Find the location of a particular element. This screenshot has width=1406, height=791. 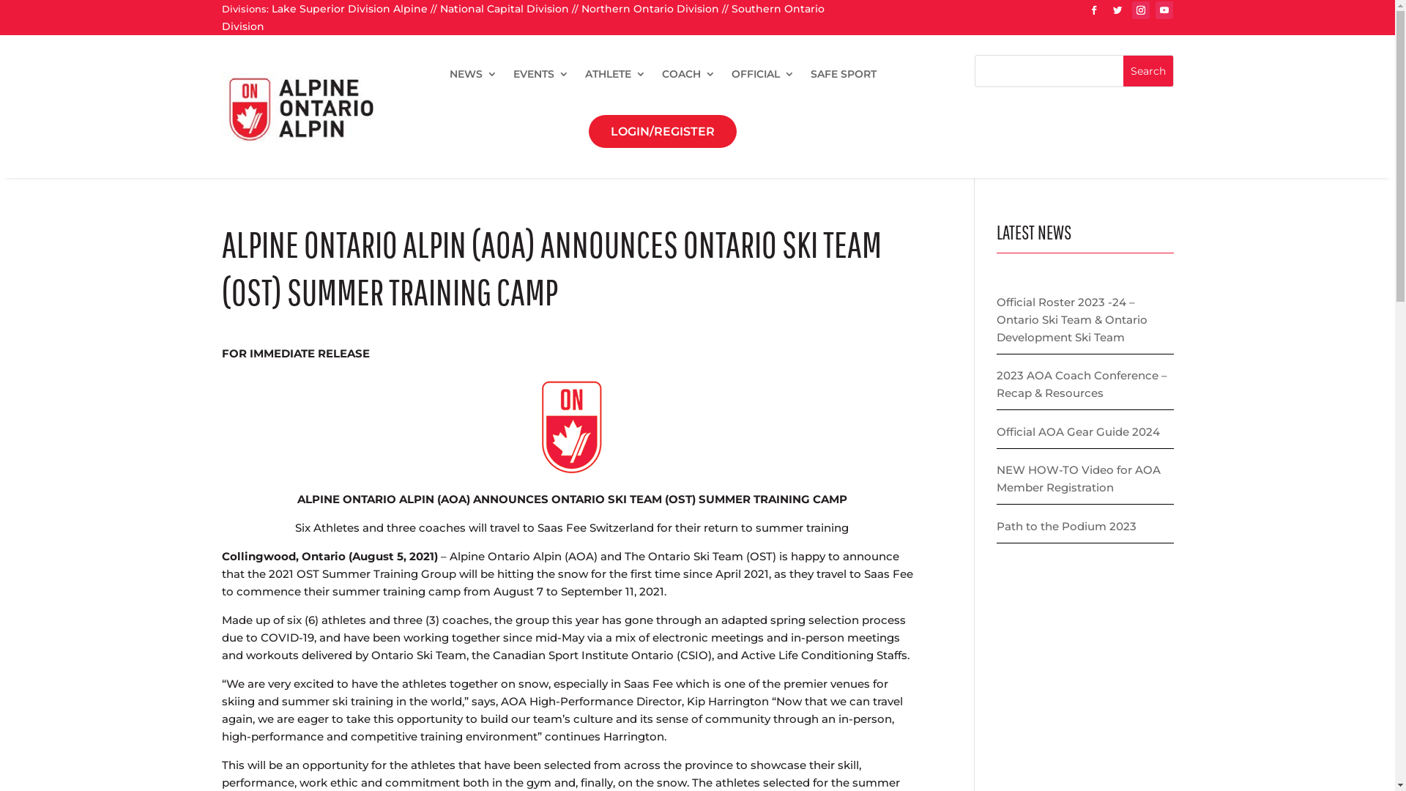

Follow on Instagram is located at coordinates (1141, 10).